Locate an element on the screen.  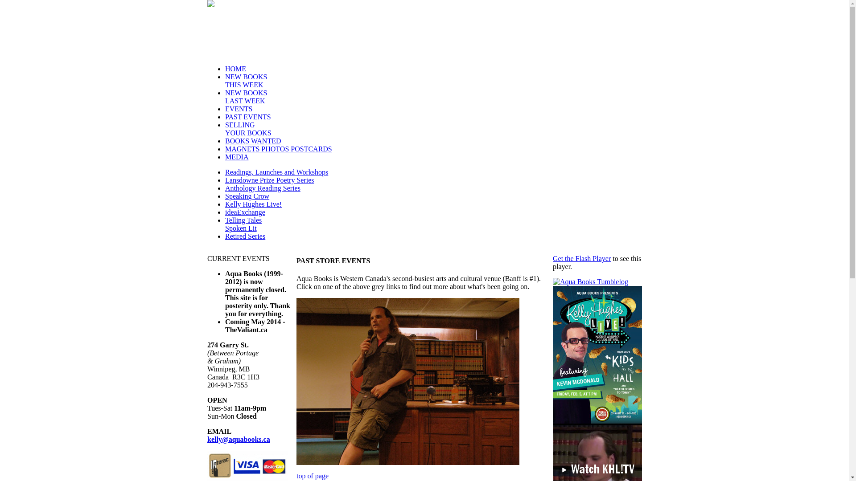
MEDIA is located at coordinates (236, 157).